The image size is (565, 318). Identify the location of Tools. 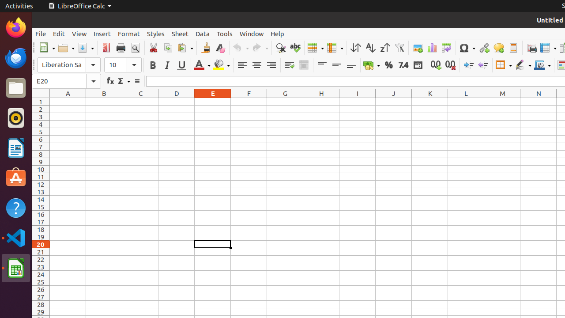
(225, 34).